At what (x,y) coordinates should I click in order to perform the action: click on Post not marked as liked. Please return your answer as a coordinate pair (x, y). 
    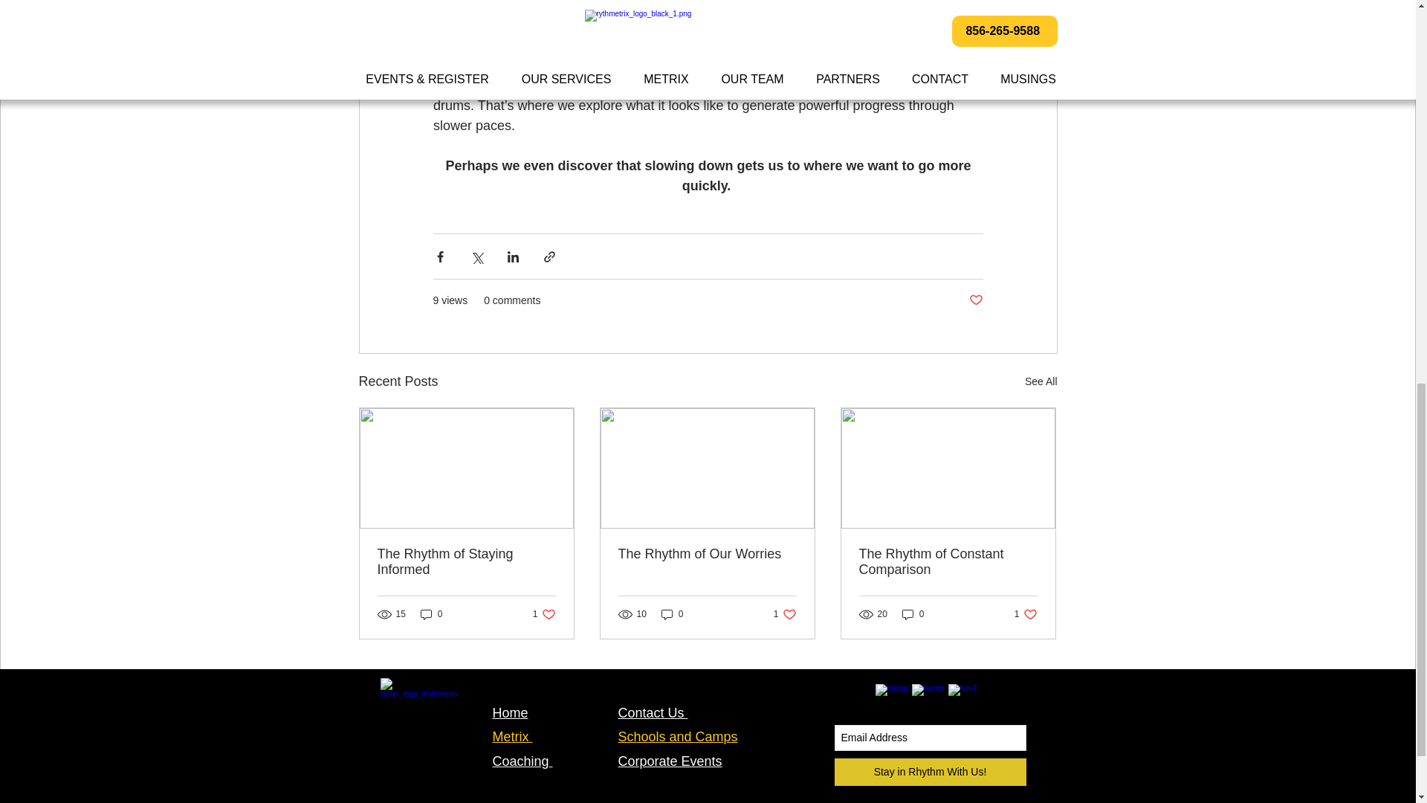
    Looking at the image, I should click on (431, 613).